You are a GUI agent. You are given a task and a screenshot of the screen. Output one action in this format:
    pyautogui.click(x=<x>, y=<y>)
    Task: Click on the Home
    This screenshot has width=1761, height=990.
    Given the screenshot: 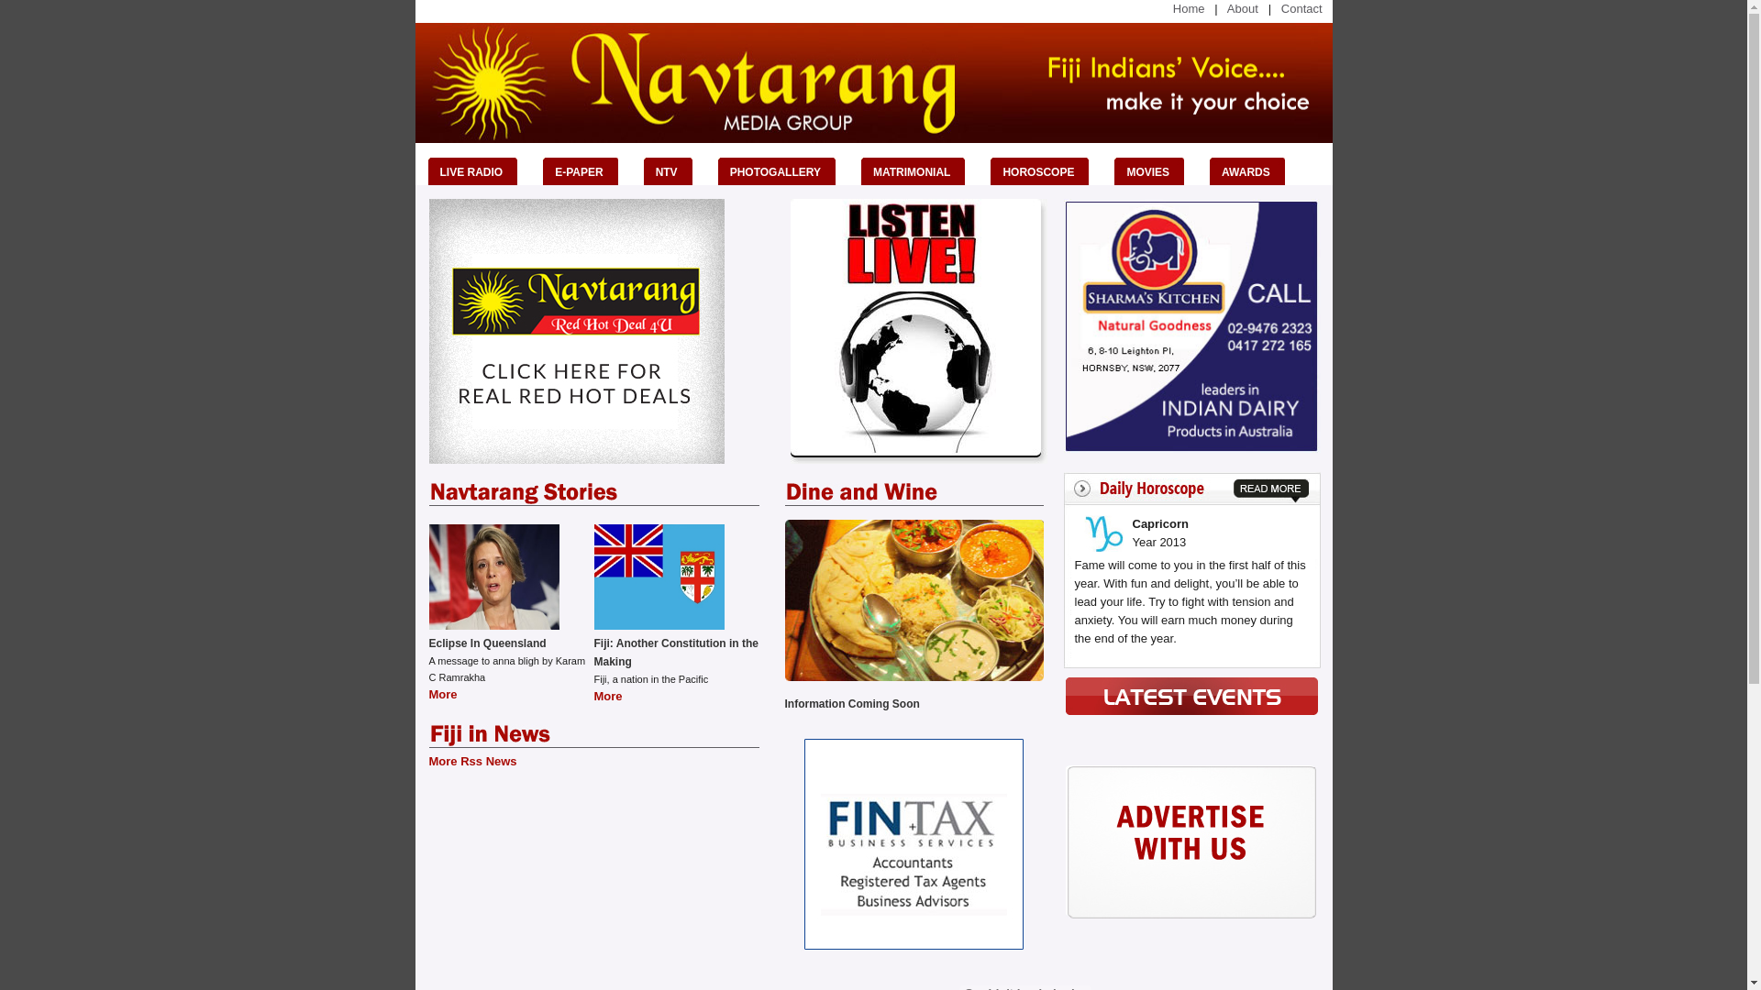 What is the action you would take?
    pyautogui.click(x=1189, y=9)
    